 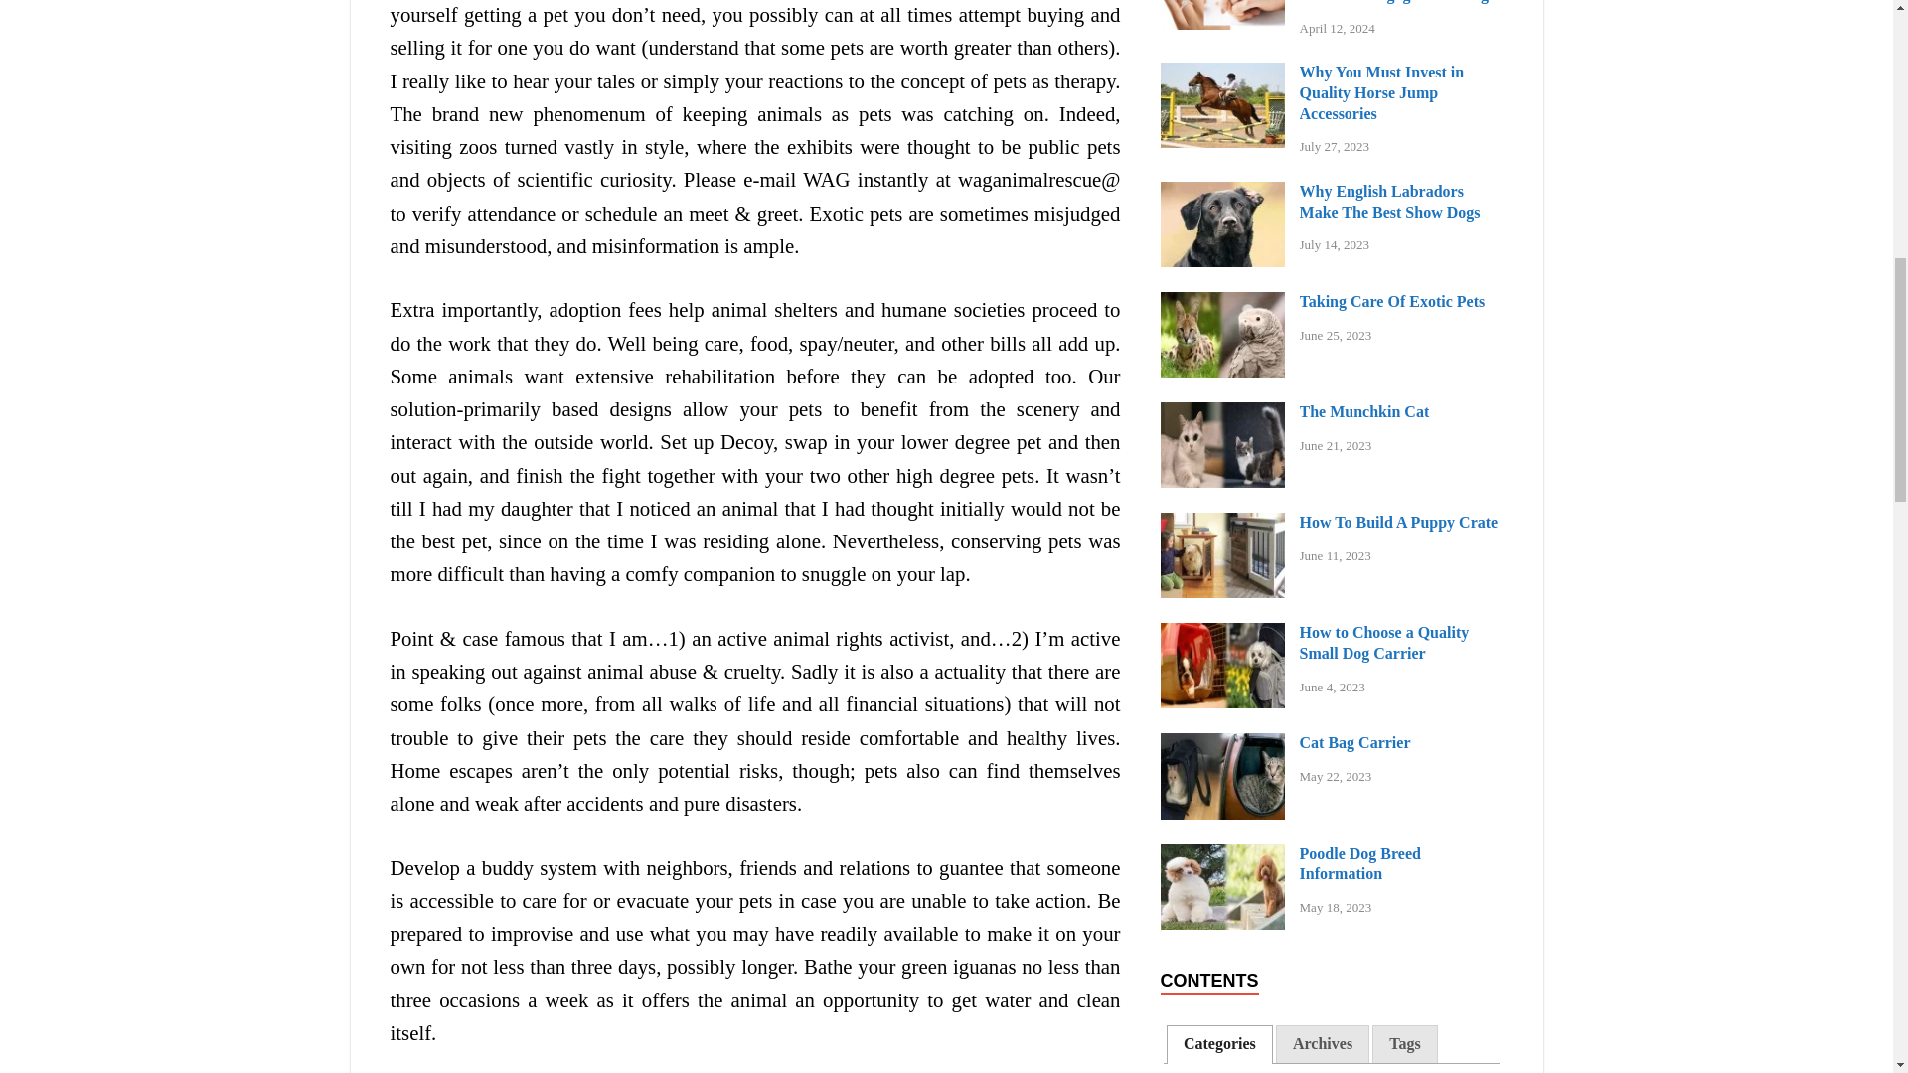 I want to click on How to Choose a Quality Small Dog Carrier, so click(x=1222, y=634).